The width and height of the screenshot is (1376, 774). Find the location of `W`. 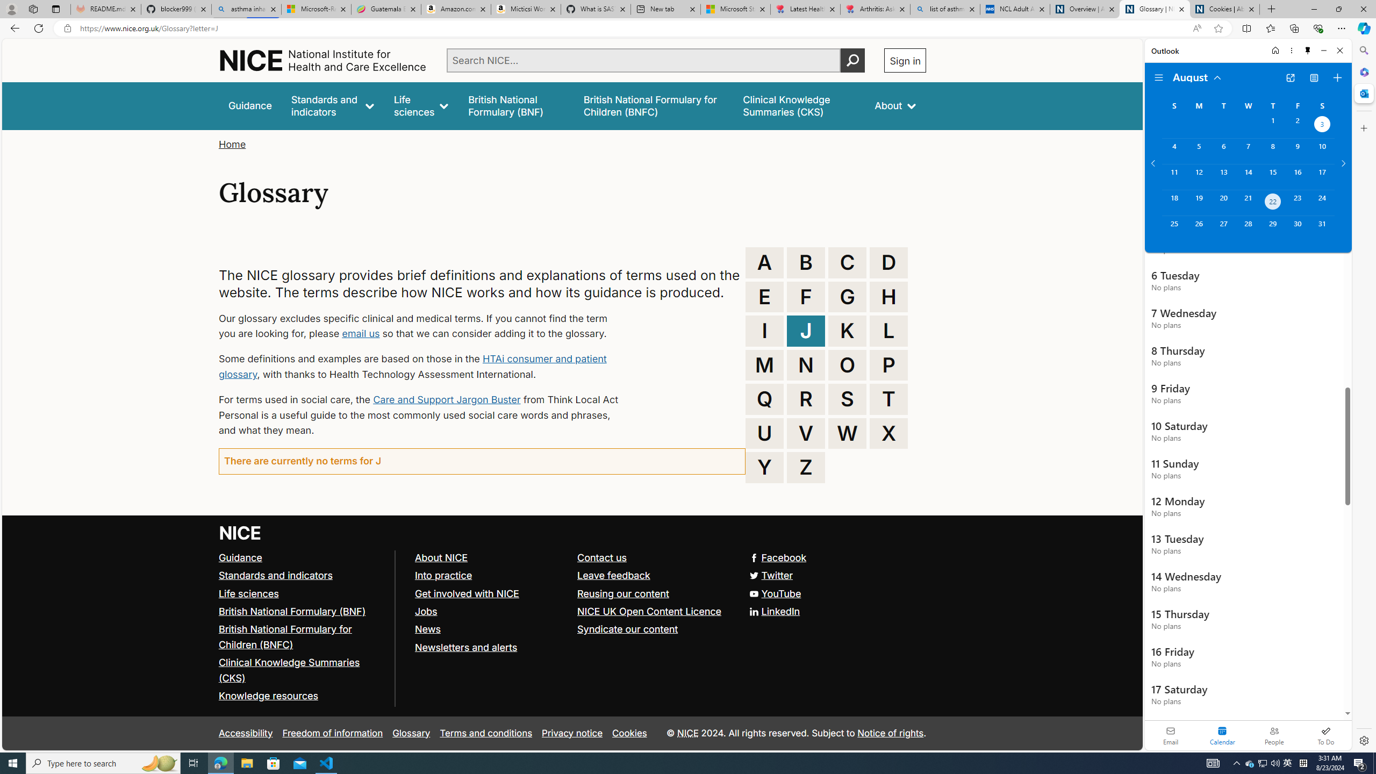

W is located at coordinates (847, 433).